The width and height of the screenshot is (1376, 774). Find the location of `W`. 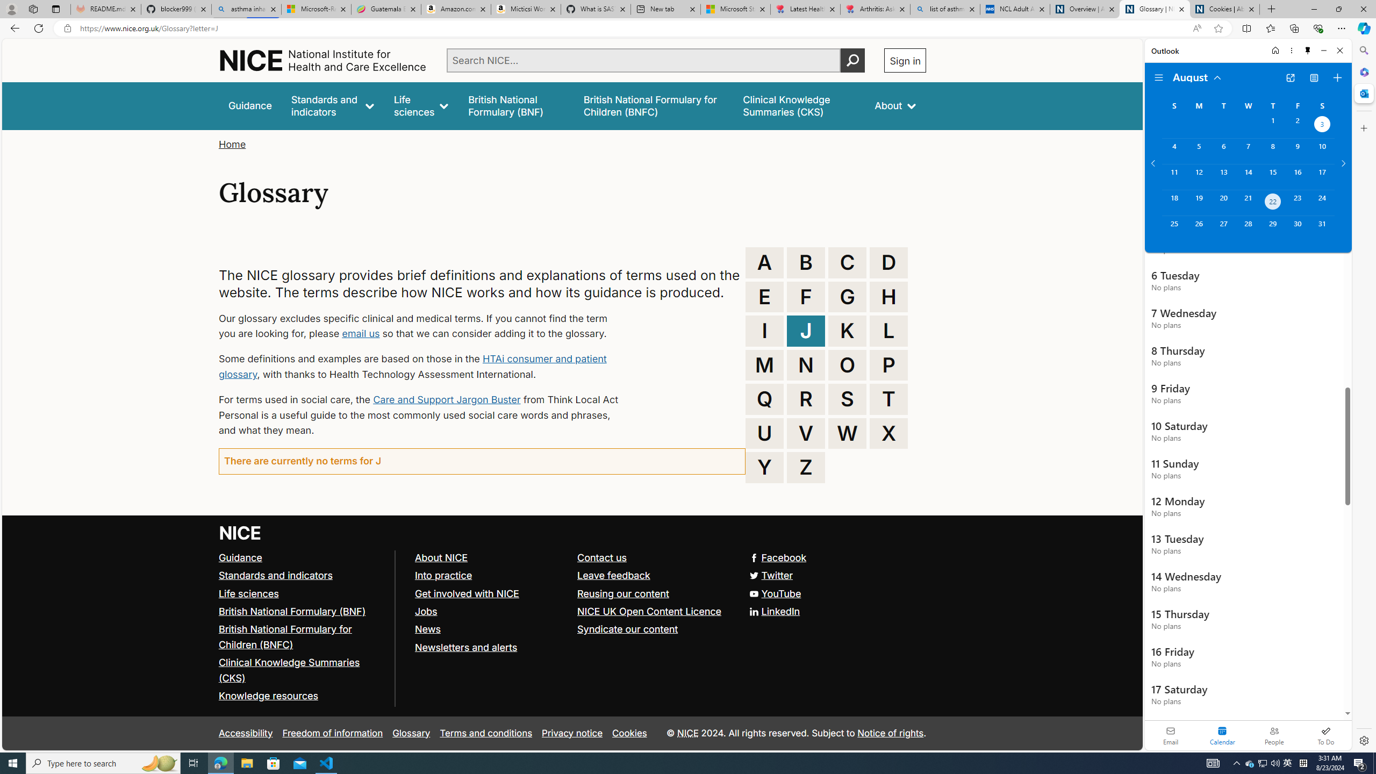

W is located at coordinates (847, 433).